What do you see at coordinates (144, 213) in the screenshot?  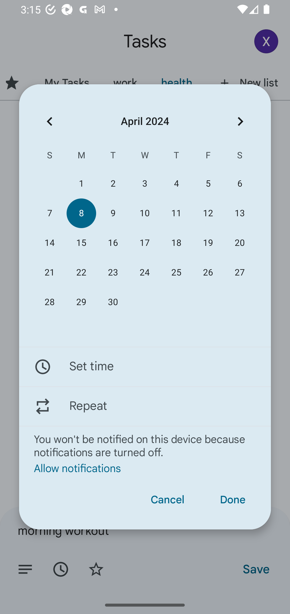 I see `10 10 April 2024` at bounding box center [144, 213].